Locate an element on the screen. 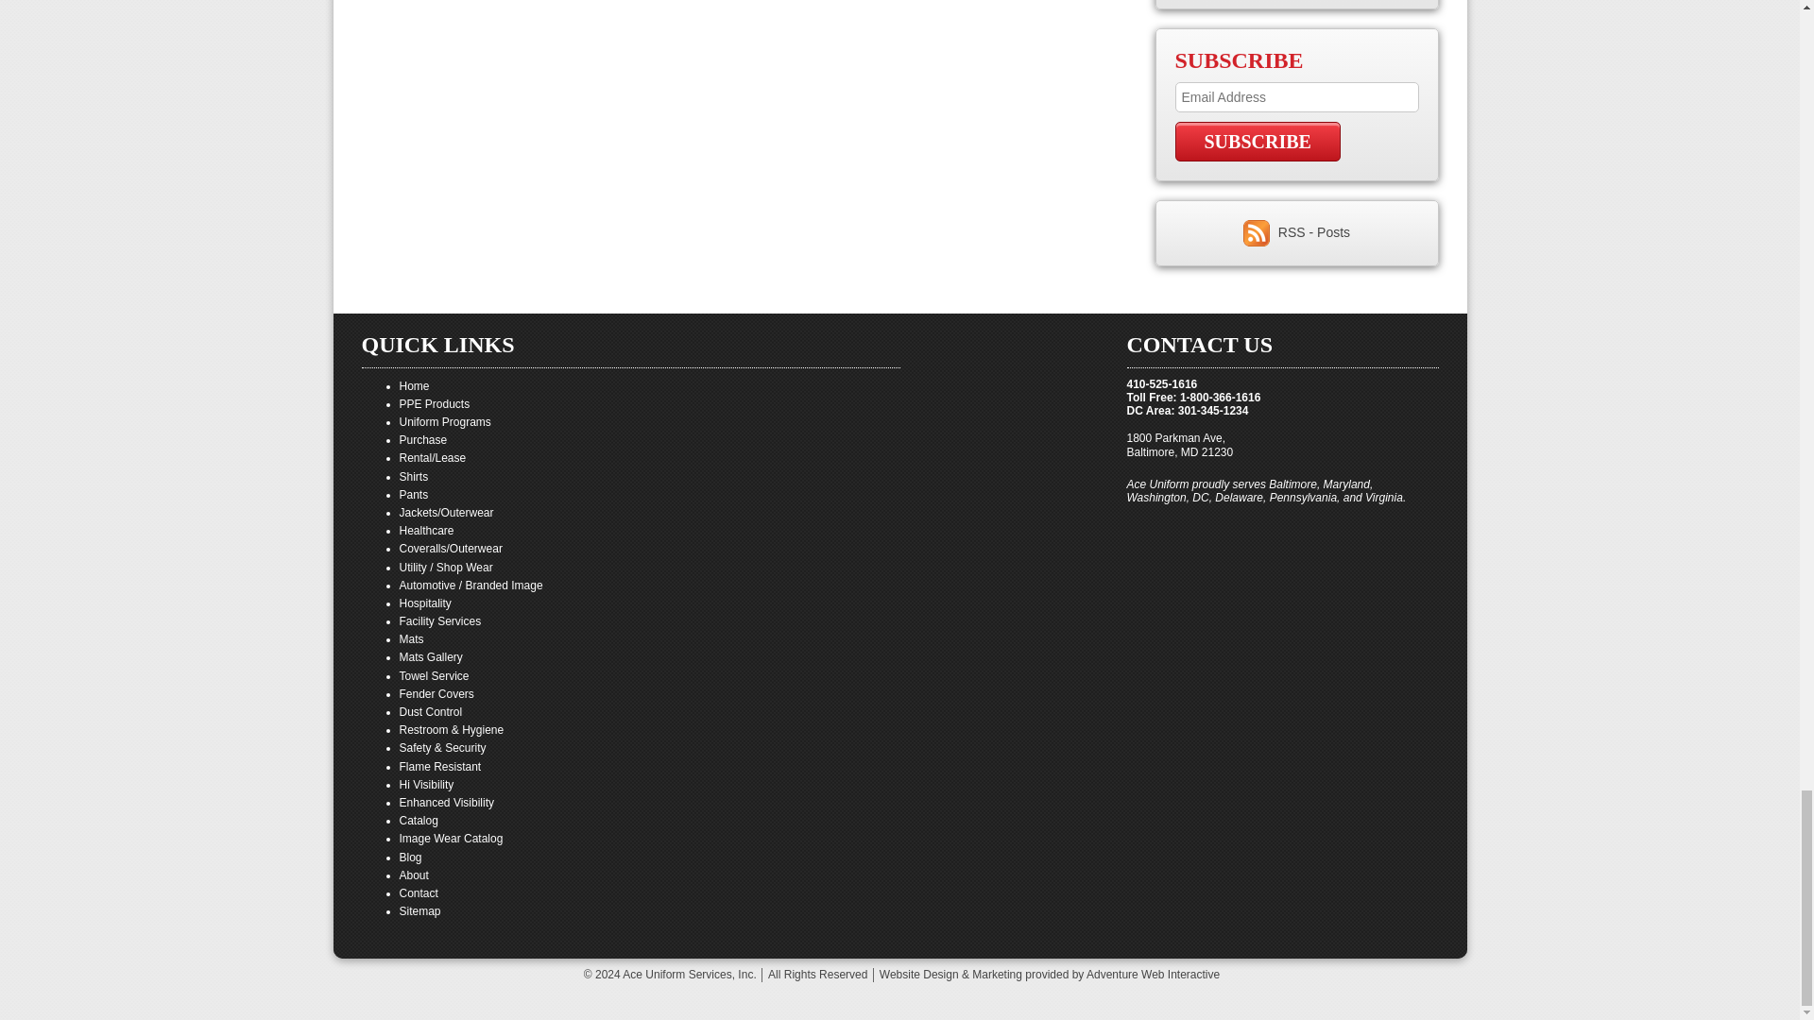 The height and width of the screenshot is (1020, 1814). Subscribe to Posts is located at coordinates (1258, 231).